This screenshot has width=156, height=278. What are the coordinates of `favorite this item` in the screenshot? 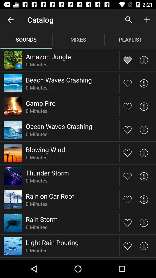 It's located at (128, 199).